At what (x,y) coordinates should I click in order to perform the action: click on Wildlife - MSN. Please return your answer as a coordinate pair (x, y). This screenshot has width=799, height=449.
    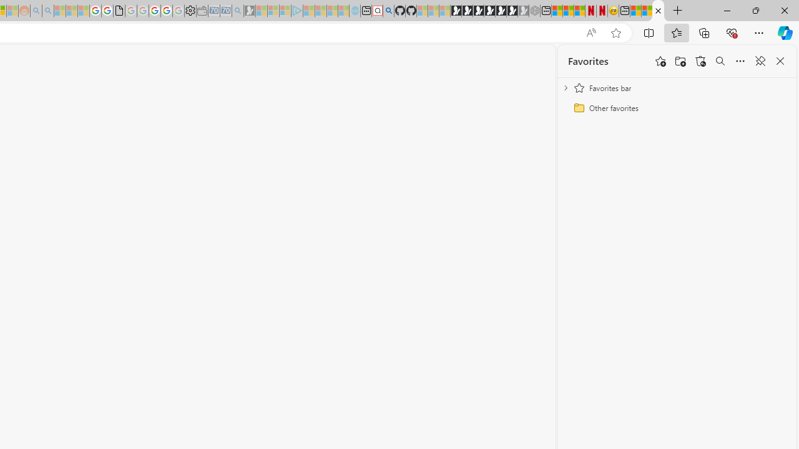
    Looking at the image, I should click on (635, 11).